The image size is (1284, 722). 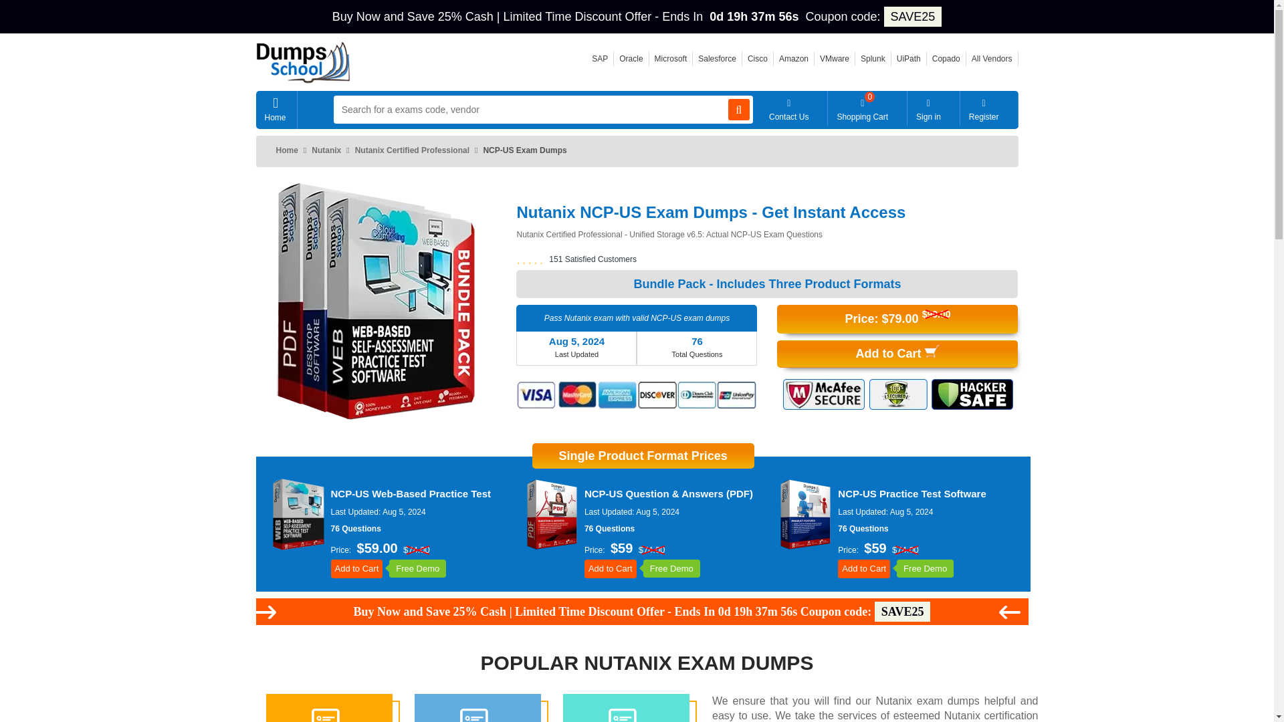 I want to click on Splunk, so click(x=873, y=59).